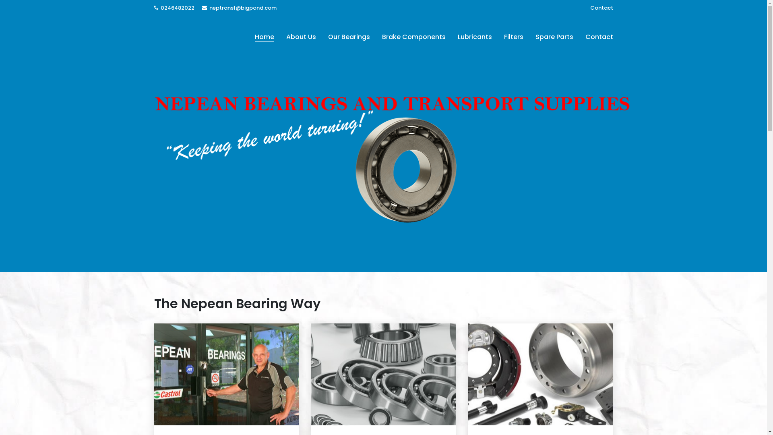  Describe the element at coordinates (599, 37) in the screenshot. I see `Contact` at that location.